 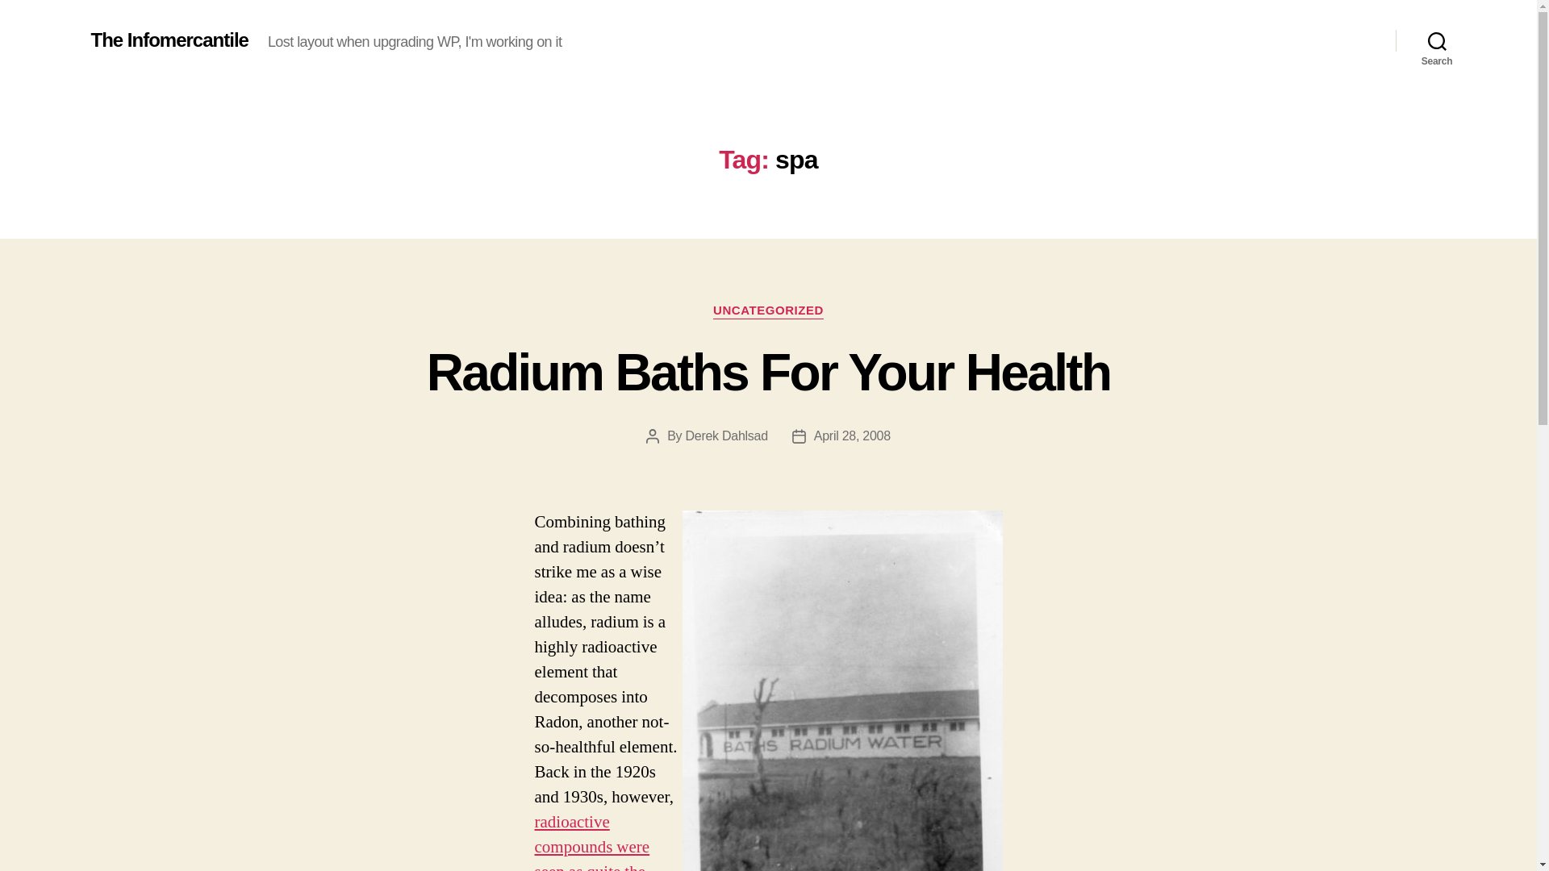 I want to click on UNCATEGORIZED, so click(x=768, y=311).